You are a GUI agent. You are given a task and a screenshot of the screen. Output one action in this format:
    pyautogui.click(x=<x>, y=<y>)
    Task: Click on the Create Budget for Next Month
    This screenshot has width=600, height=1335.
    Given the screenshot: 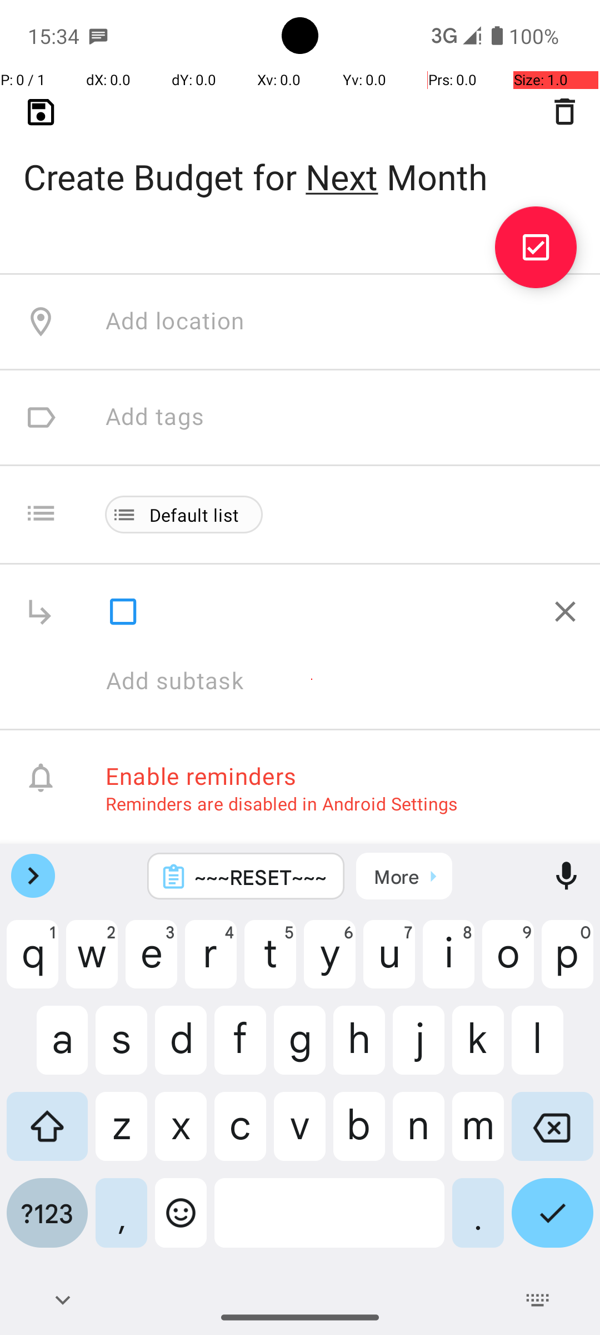 What is the action you would take?
    pyautogui.click(x=300, y=159)
    